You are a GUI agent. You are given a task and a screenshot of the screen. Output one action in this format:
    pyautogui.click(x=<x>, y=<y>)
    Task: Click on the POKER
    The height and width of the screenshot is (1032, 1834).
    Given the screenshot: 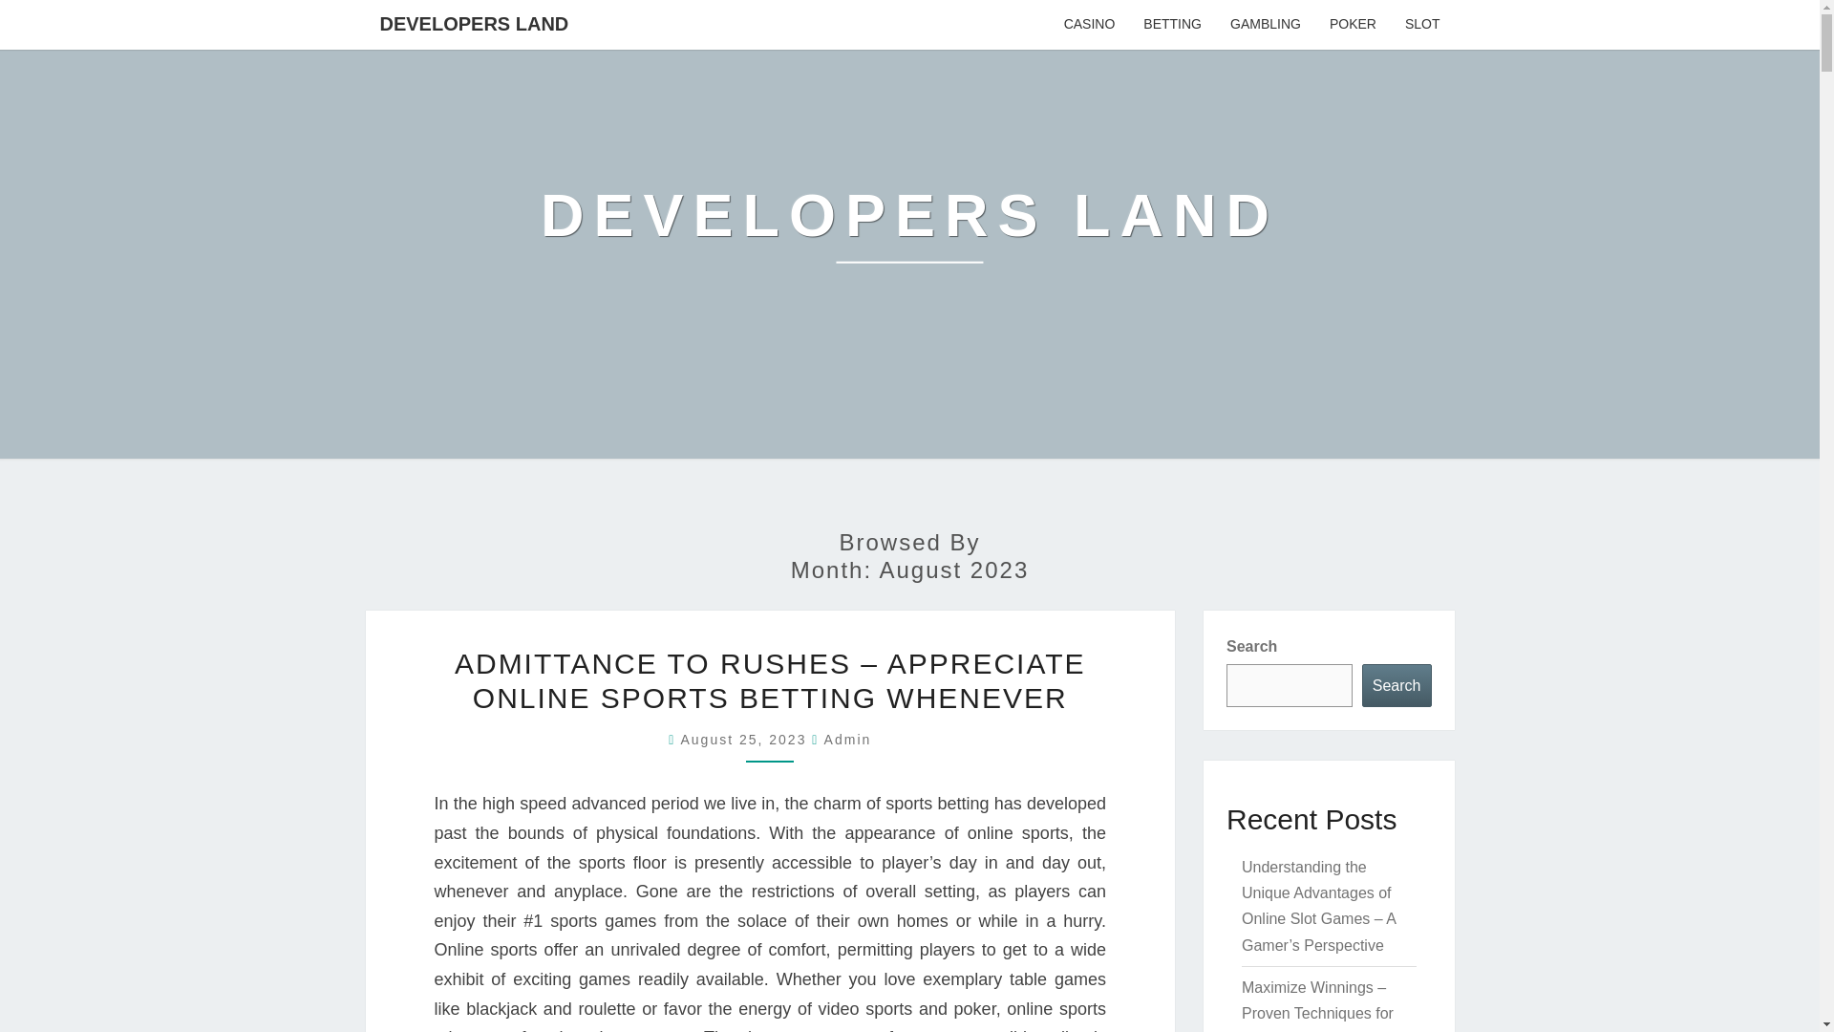 What is the action you would take?
    pyautogui.click(x=1353, y=25)
    